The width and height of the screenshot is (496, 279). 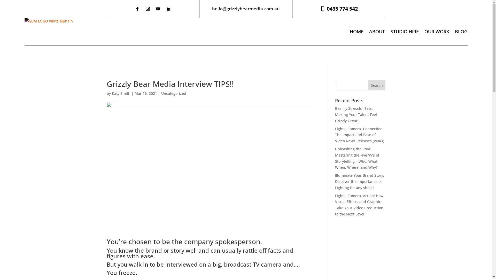 What do you see at coordinates (148, 9) in the screenshot?
I see `Follow on Instagram` at bounding box center [148, 9].